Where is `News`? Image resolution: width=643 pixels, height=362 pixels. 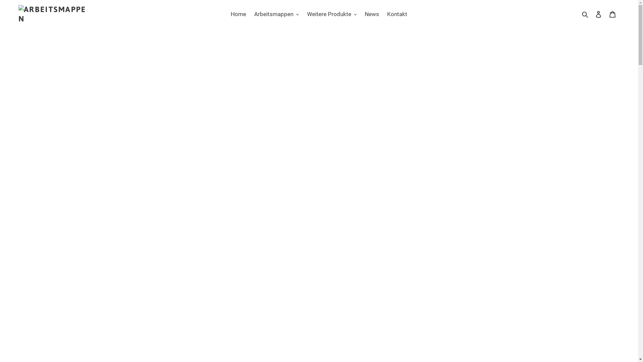 News is located at coordinates (372, 14).